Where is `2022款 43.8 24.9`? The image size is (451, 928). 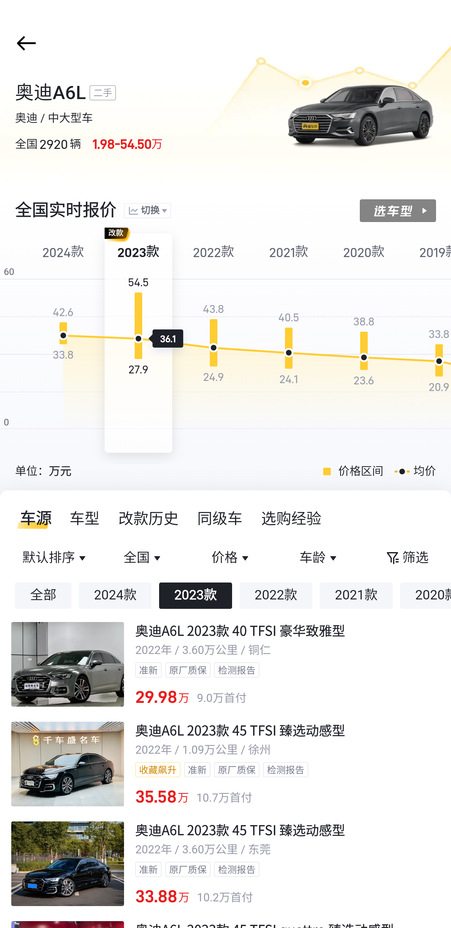
2022款 43.8 24.9 is located at coordinates (214, 343).